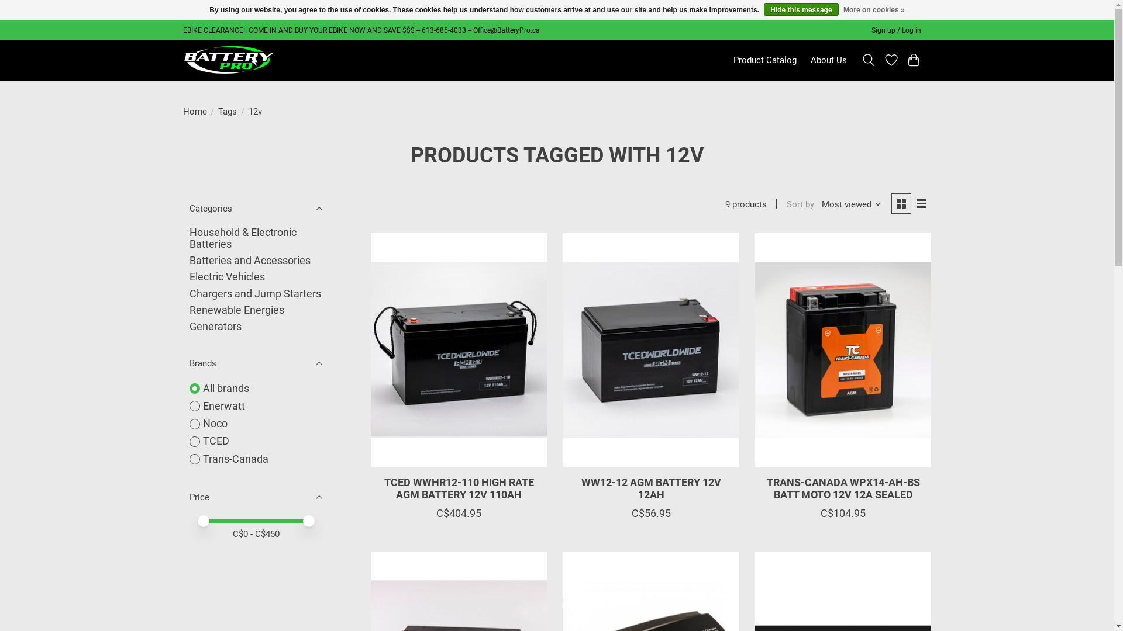 The width and height of the screenshot is (1123, 631). I want to click on Renewable Energies, so click(237, 310).